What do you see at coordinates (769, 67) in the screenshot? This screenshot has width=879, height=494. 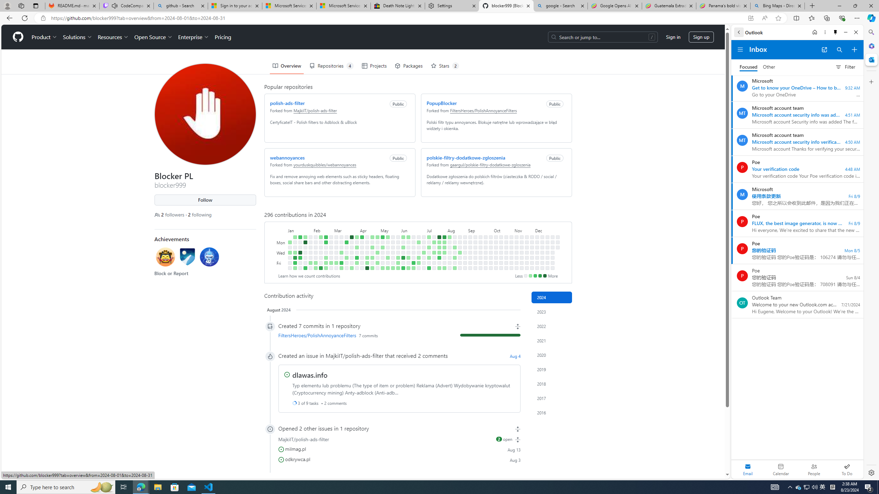 I see `Other` at bounding box center [769, 67].